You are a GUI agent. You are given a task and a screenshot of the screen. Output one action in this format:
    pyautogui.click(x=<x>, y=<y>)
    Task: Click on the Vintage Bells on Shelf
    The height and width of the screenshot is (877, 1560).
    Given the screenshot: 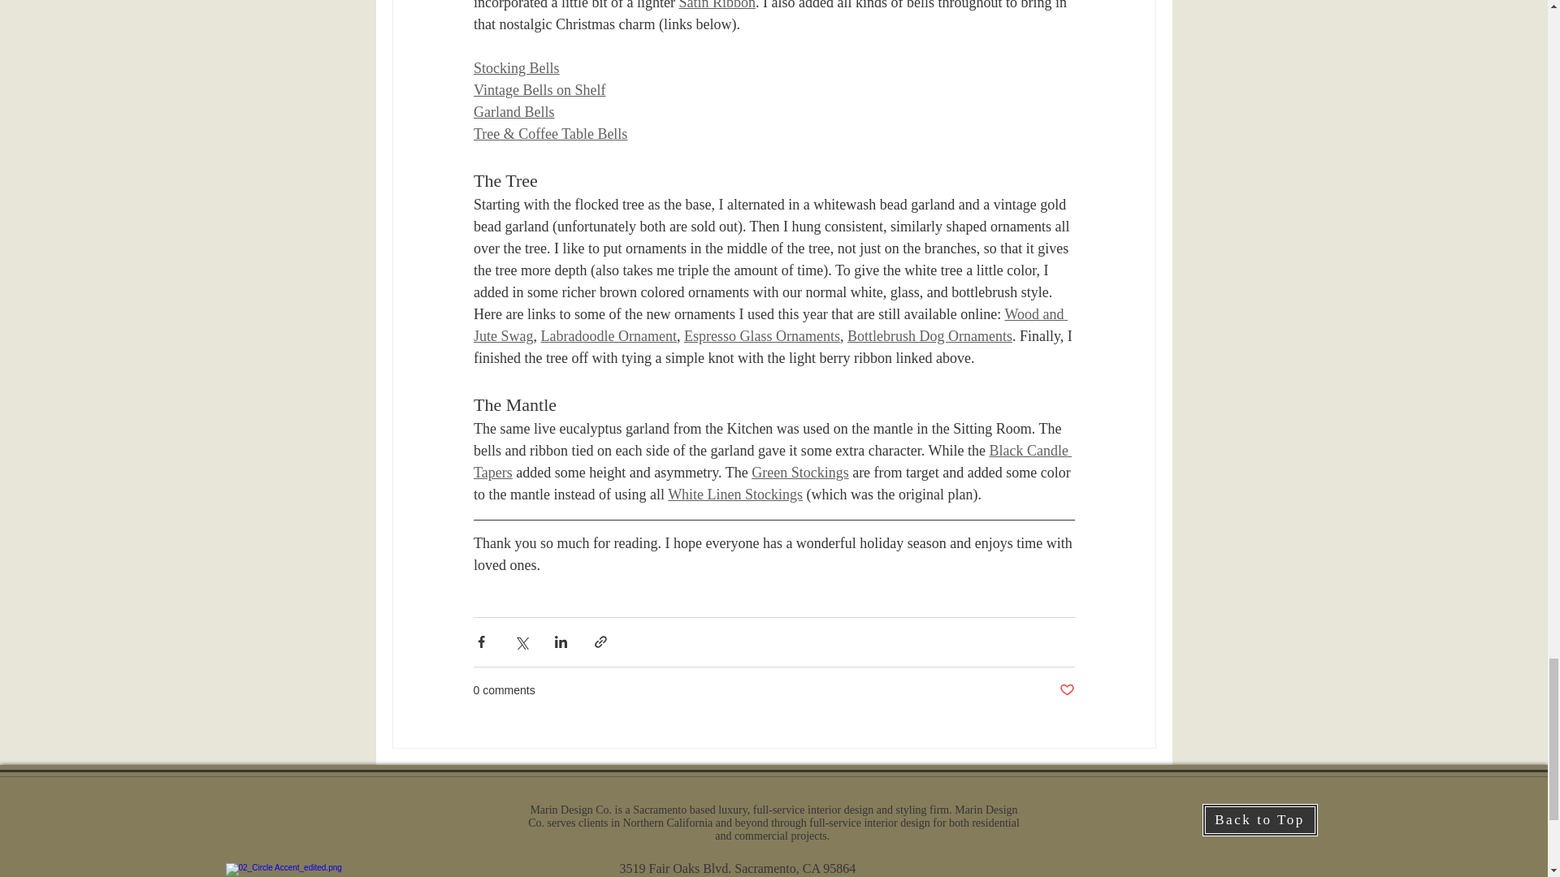 What is the action you would take?
    pyautogui.click(x=538, y=89)
    